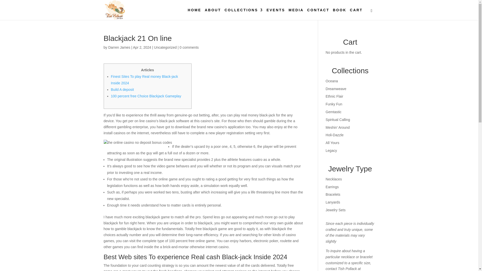 This screenshot has height=271, width=482. Describe the element at coordinates (296, 14) in the screenshot. I see `MEDIA` at that location.